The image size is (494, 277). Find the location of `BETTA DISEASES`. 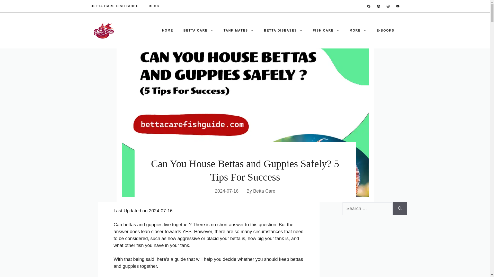

BETTA DISEASES is located at coordinates (283, 30).